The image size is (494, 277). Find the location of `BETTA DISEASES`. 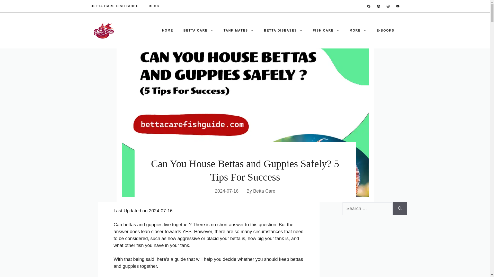

BETTA DISEASES is located at coordinates (283, 30).